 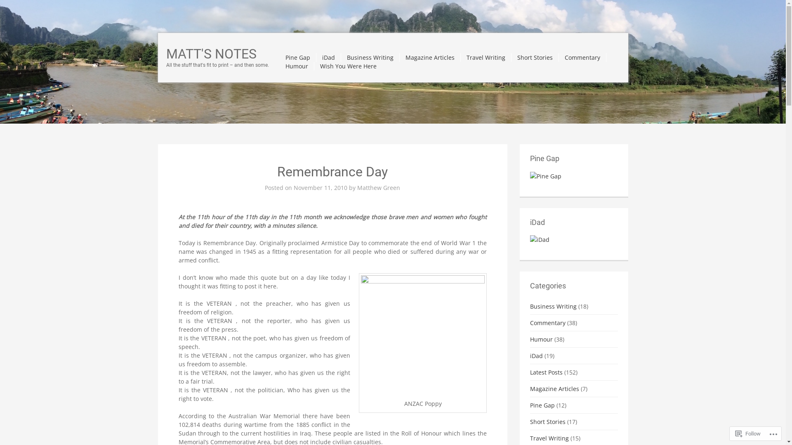 What do you see at coordinates (348, 66) in the screenshot?
I see `Wish You Were Here` at bounding box center [348, 66].